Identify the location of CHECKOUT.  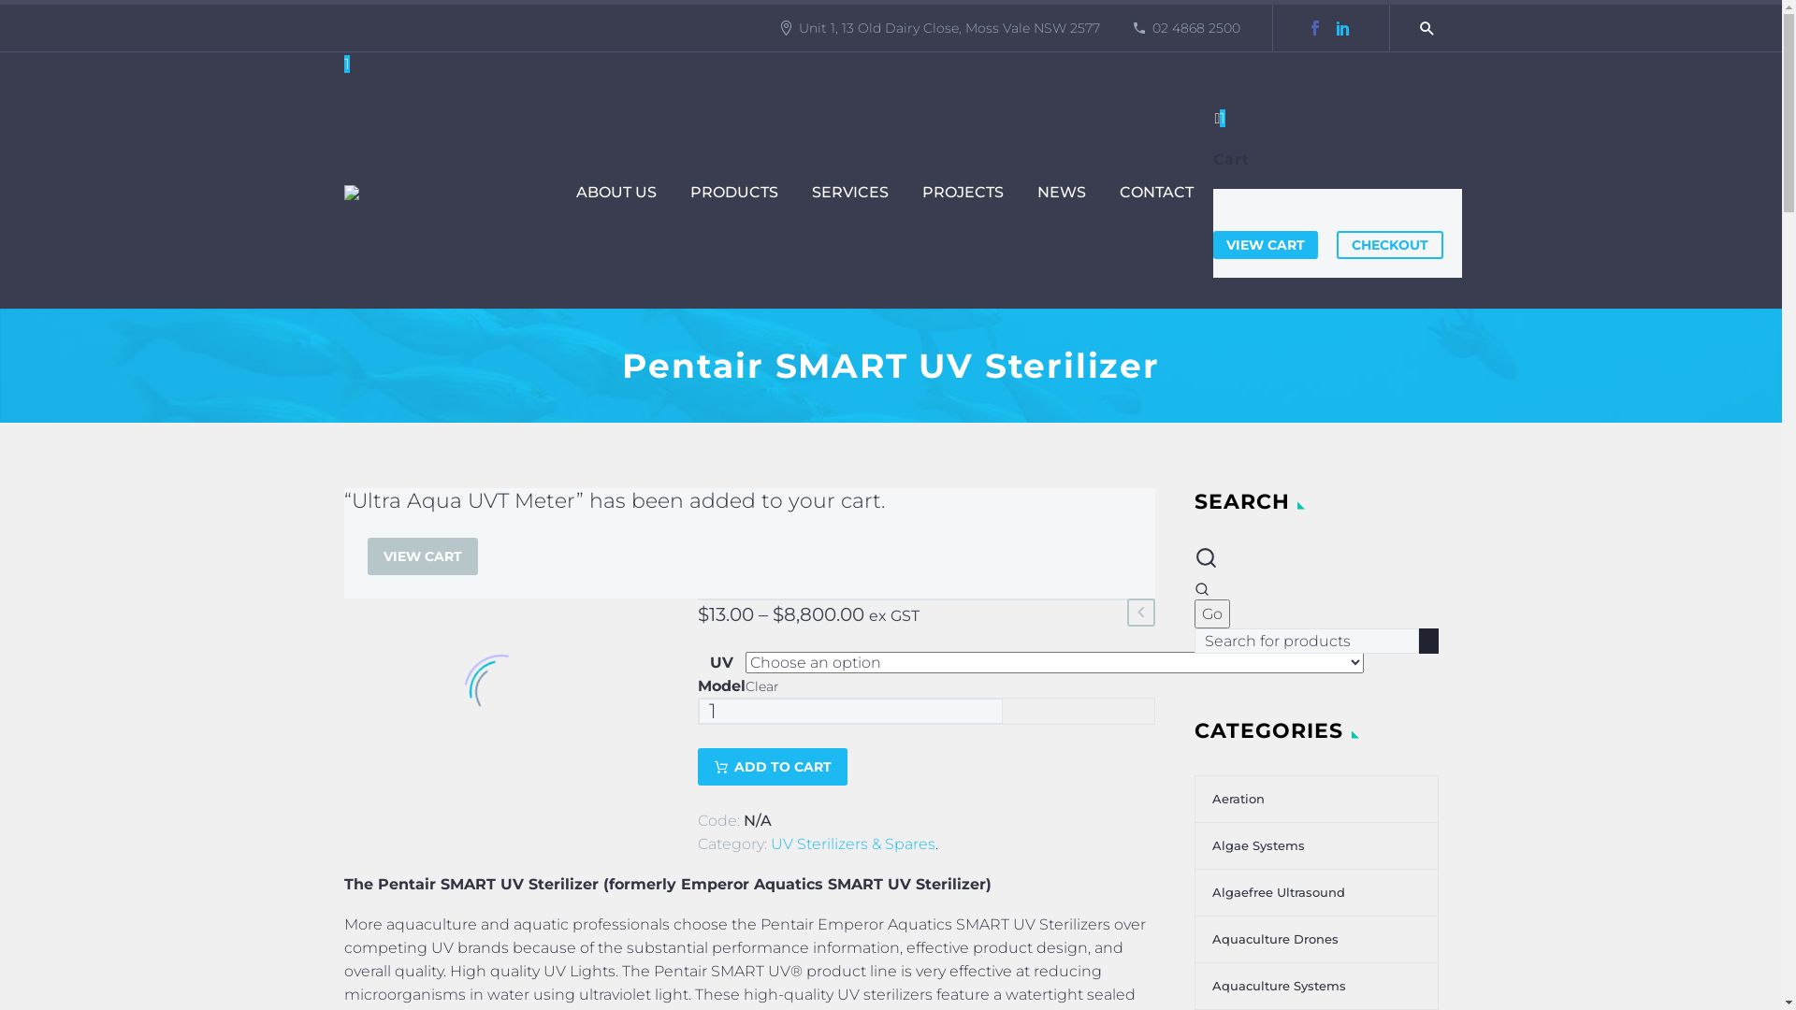
(1389, 245).